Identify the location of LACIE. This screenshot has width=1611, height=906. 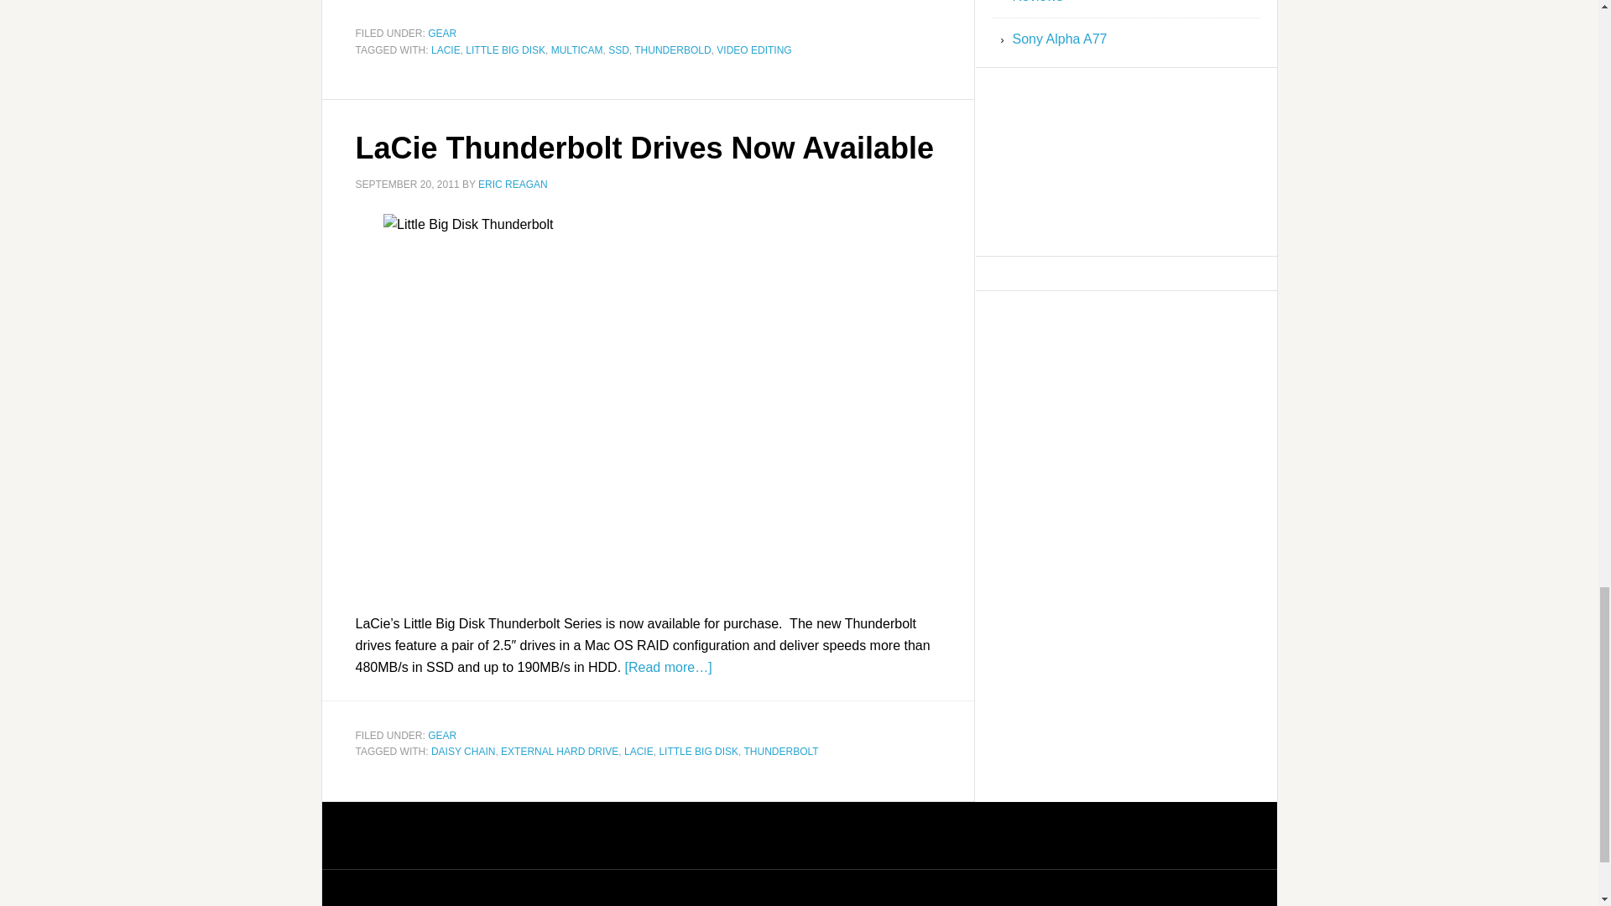
(446, 49).